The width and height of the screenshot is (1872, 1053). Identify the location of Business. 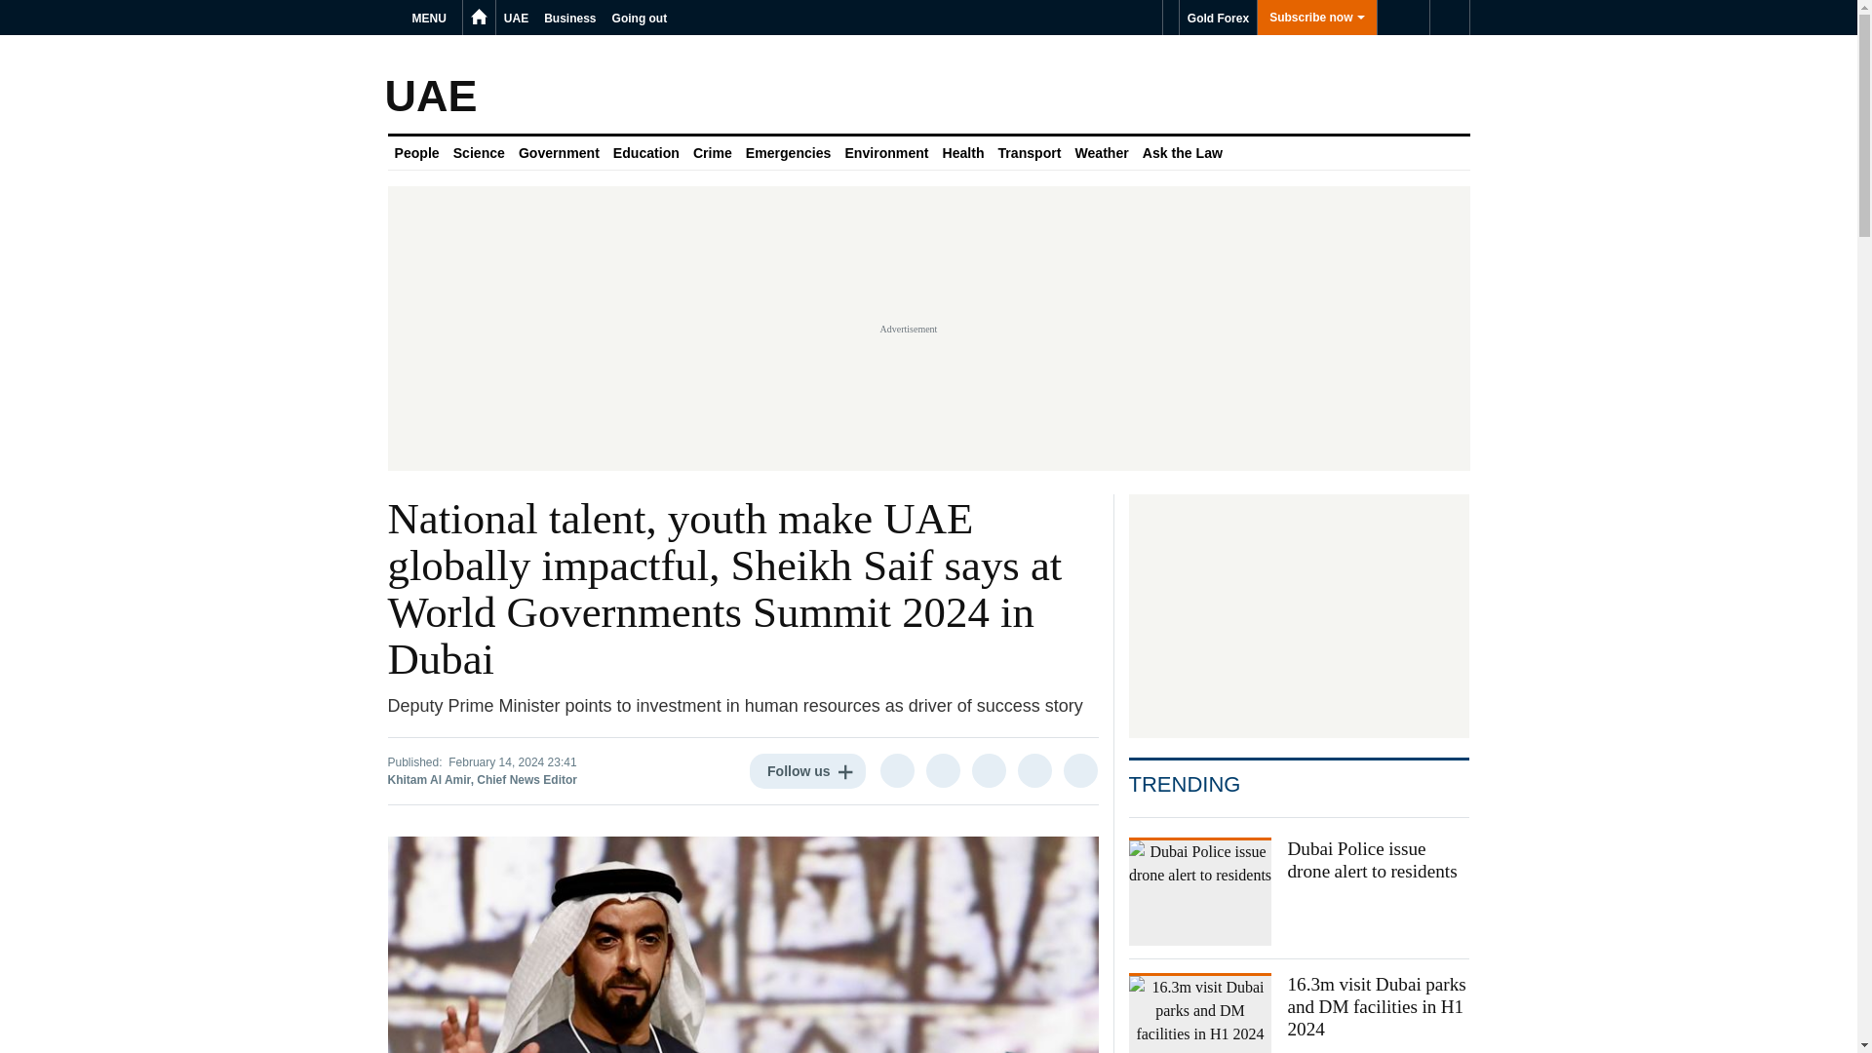
(569, 18).